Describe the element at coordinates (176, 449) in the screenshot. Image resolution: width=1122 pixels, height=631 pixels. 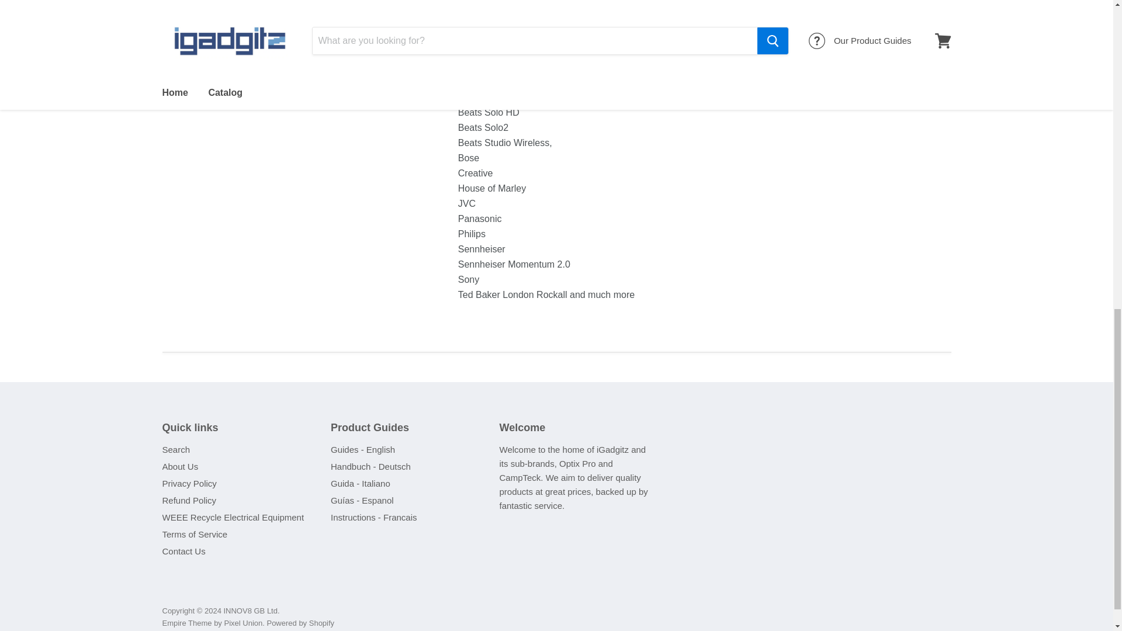
I see `Search` at that location.